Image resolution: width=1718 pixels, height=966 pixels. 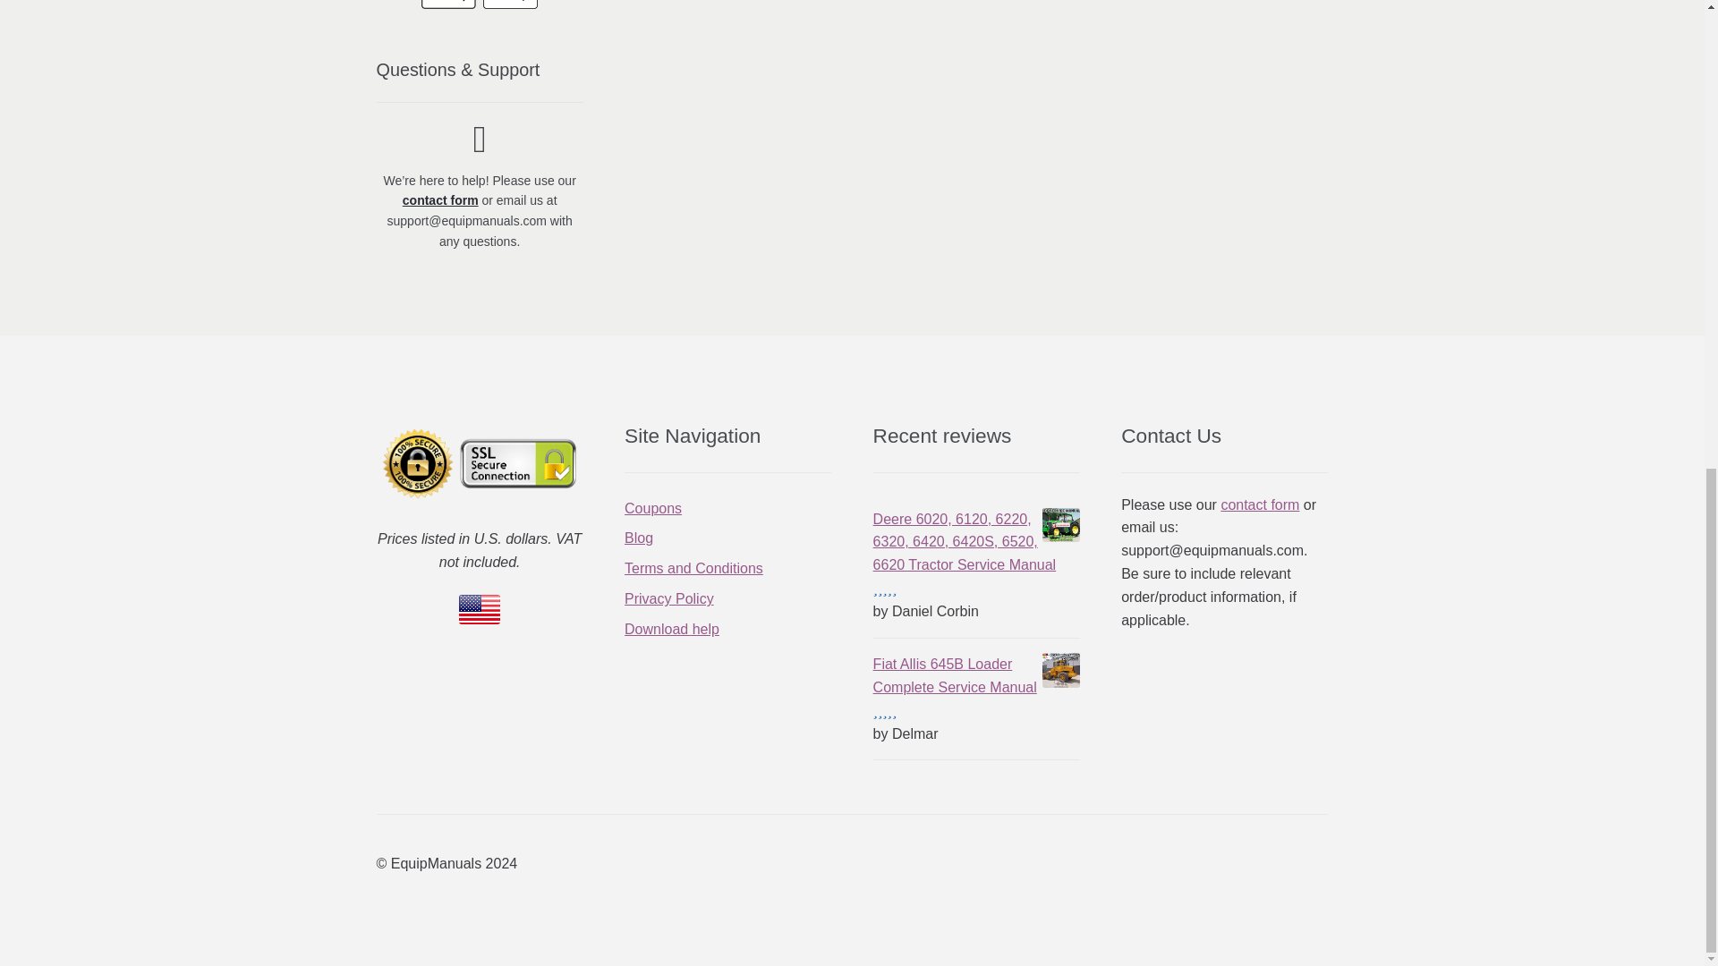 I want to click on Terms and Conditions, so click(x=693, y=568).